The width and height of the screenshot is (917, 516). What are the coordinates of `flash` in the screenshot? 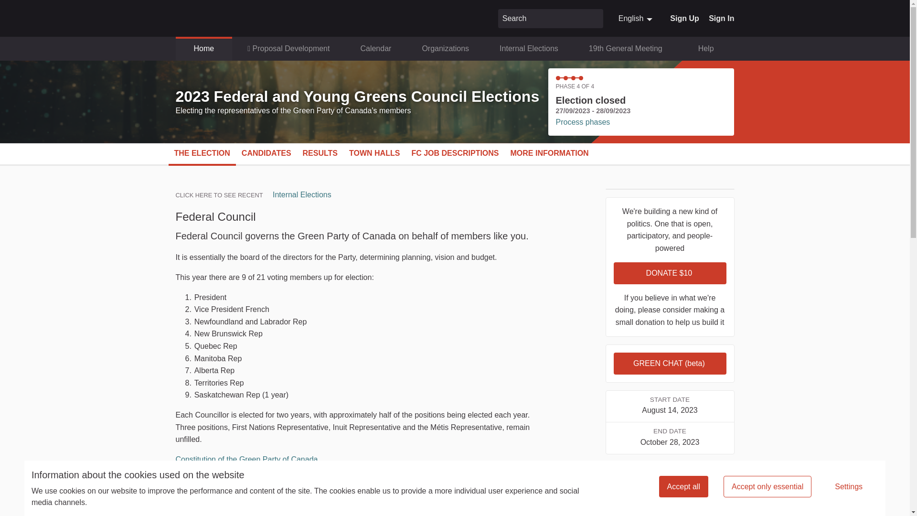 It's located at (640, 272).